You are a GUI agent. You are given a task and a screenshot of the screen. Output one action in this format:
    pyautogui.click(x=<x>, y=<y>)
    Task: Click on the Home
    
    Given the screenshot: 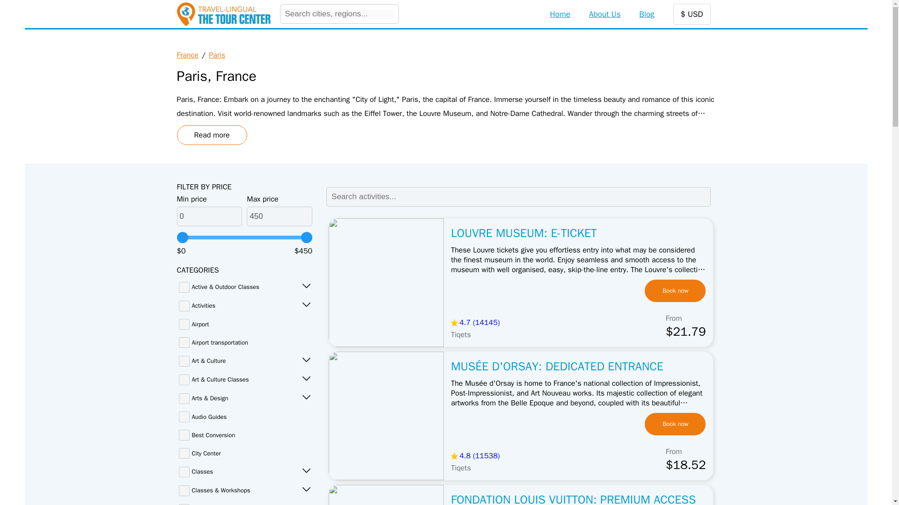 What is the action you would take?
    pyautogui.click(x=560, y=14)
    